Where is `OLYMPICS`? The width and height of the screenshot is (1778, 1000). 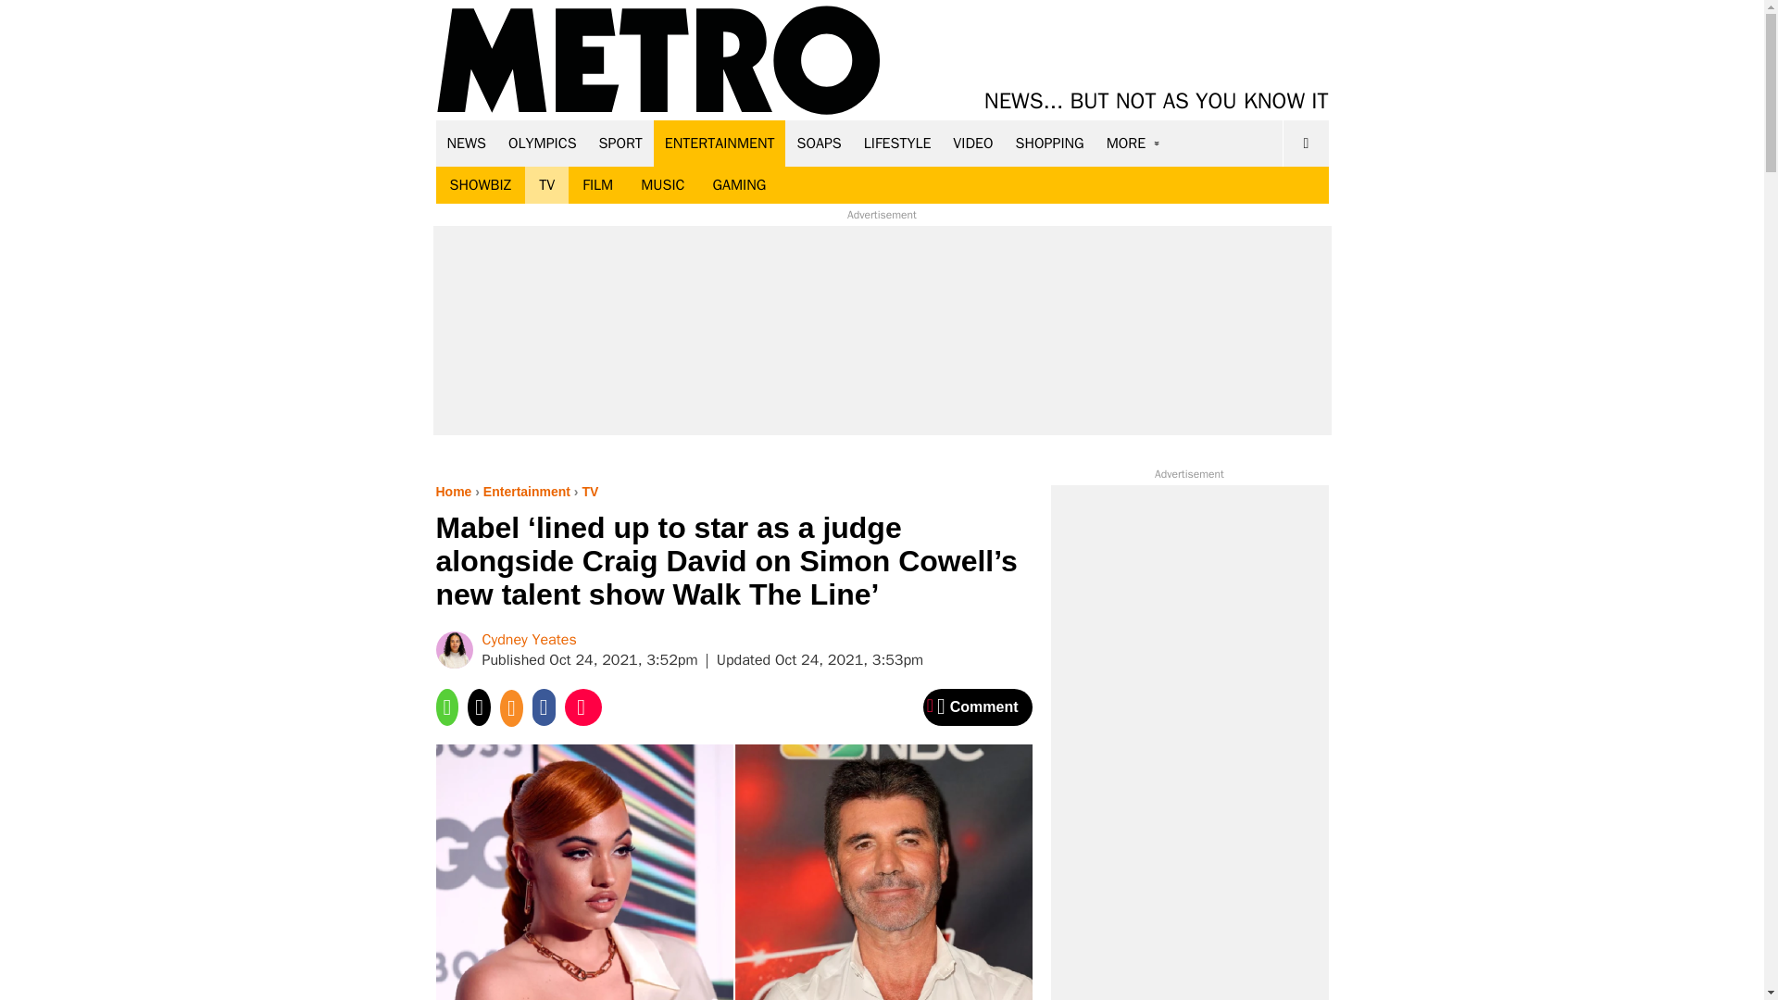
OLYMPICS is located at coordinates (543, 143).